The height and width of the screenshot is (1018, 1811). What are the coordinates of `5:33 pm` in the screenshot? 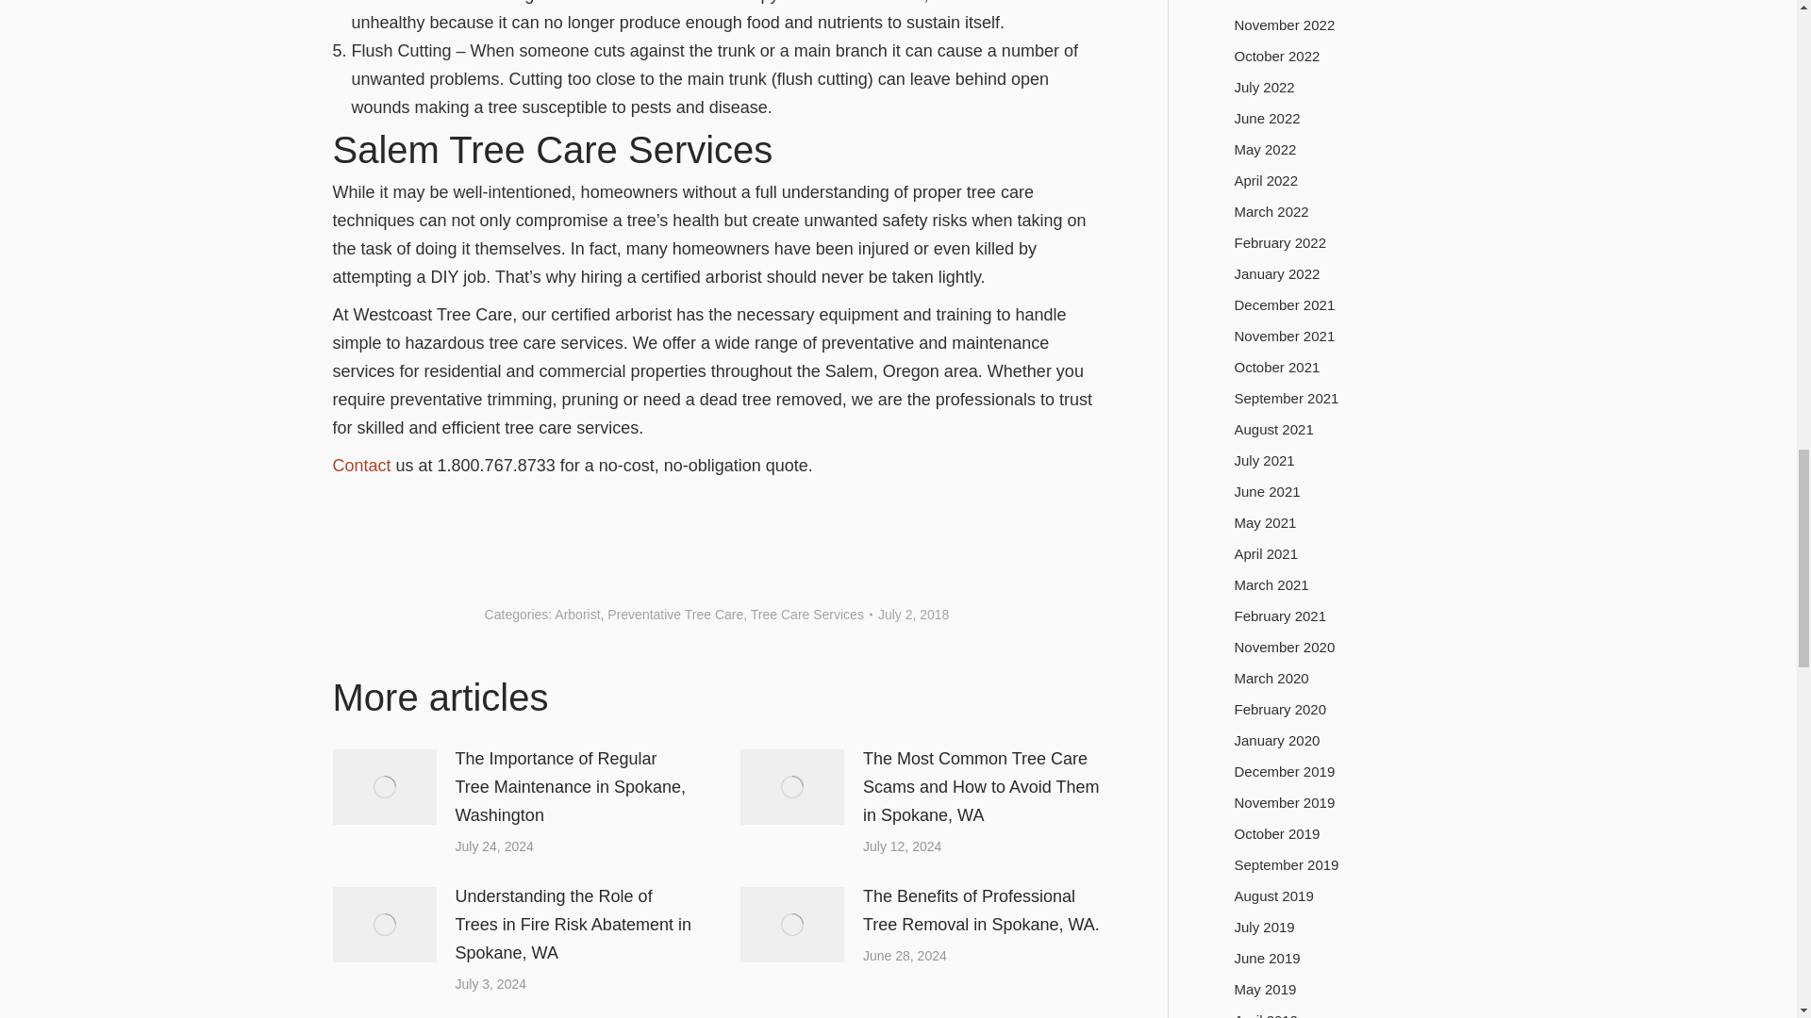 It's located at (913, 615).